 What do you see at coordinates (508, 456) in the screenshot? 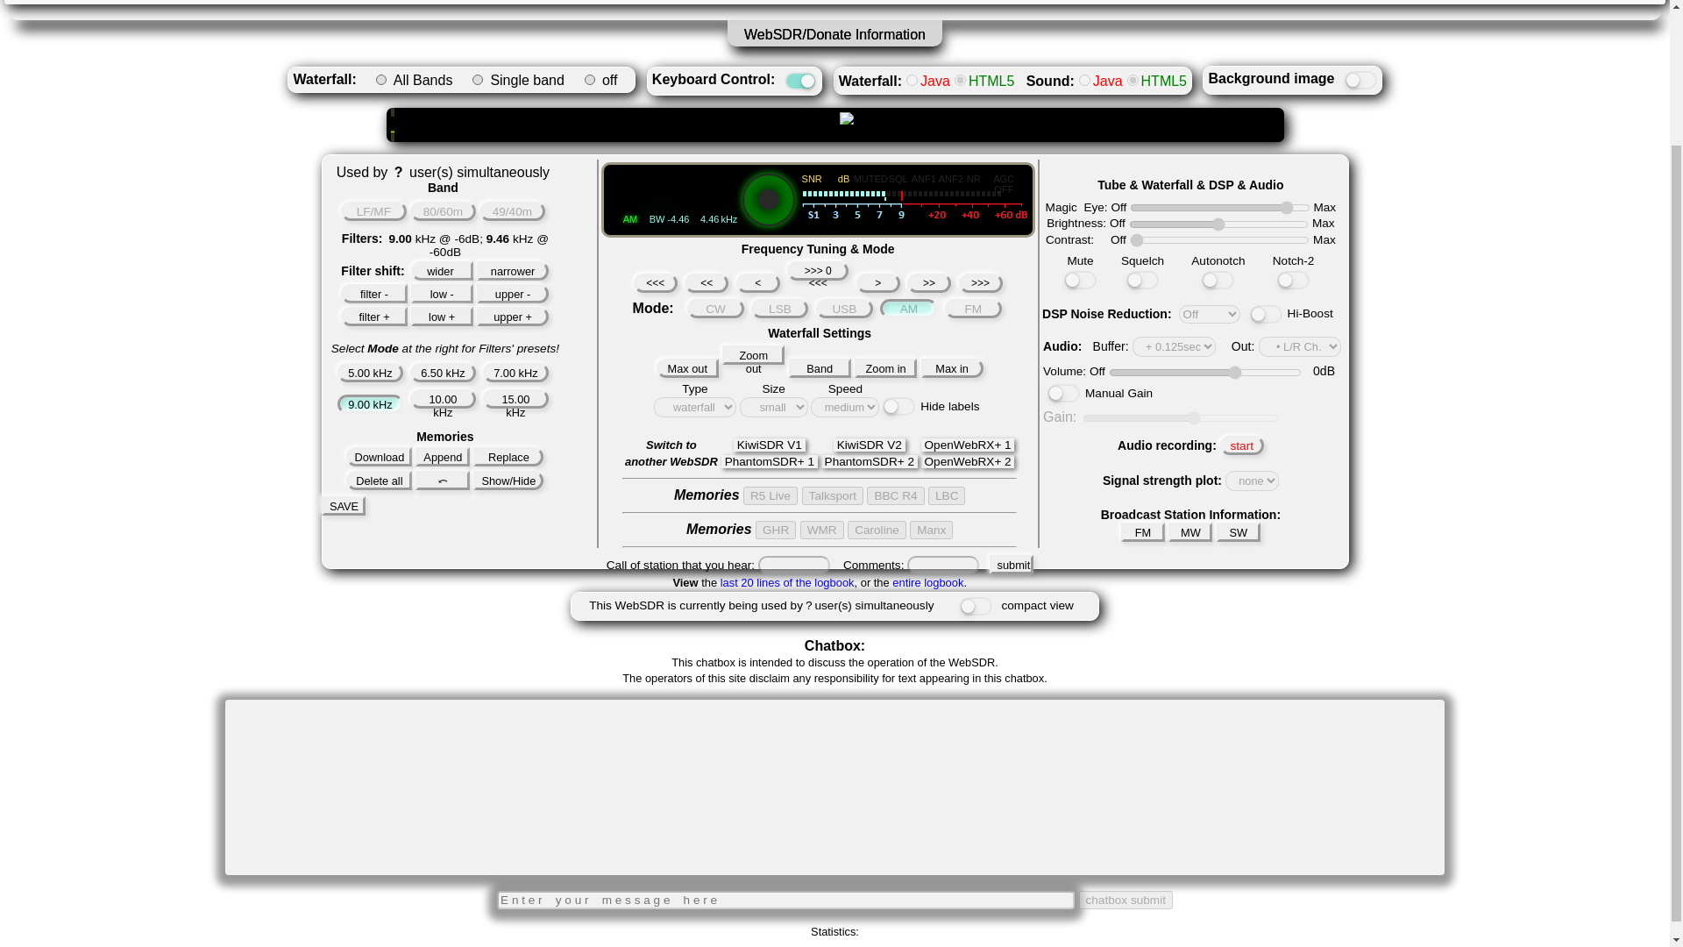
I see `Replace` at bounding box center [508, 456].